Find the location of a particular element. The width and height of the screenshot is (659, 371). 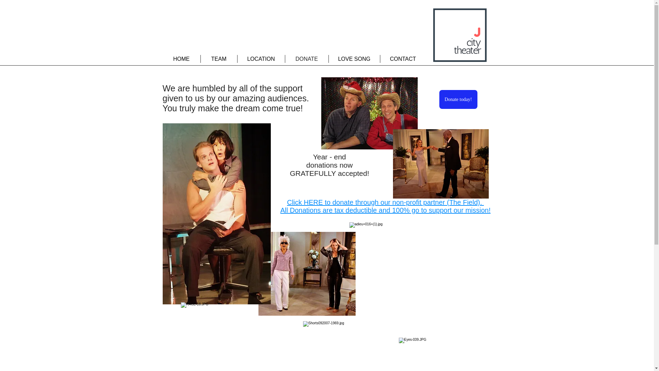

HOME is located at coordinates (181, 58).